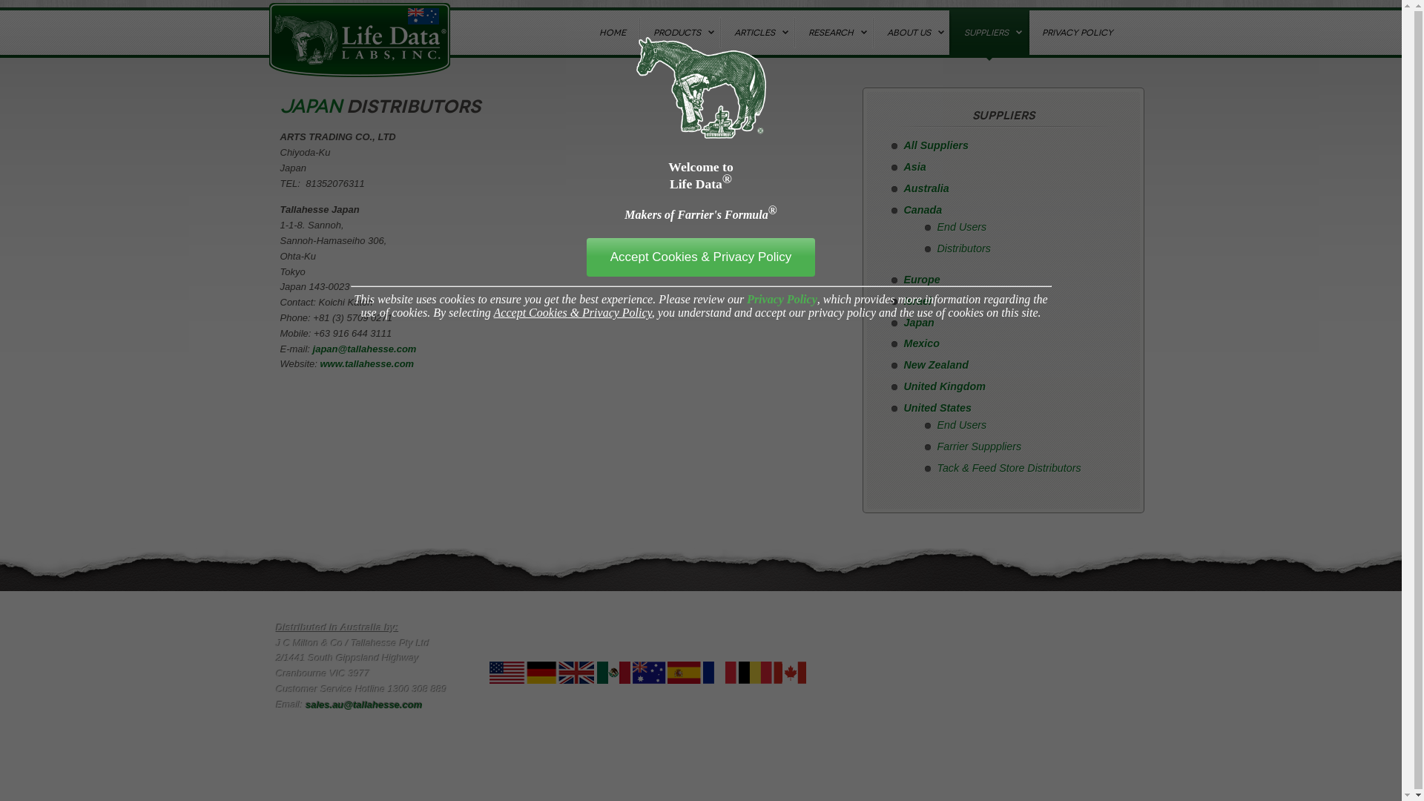  I want to click on RESEARCH, so click(833, 33).